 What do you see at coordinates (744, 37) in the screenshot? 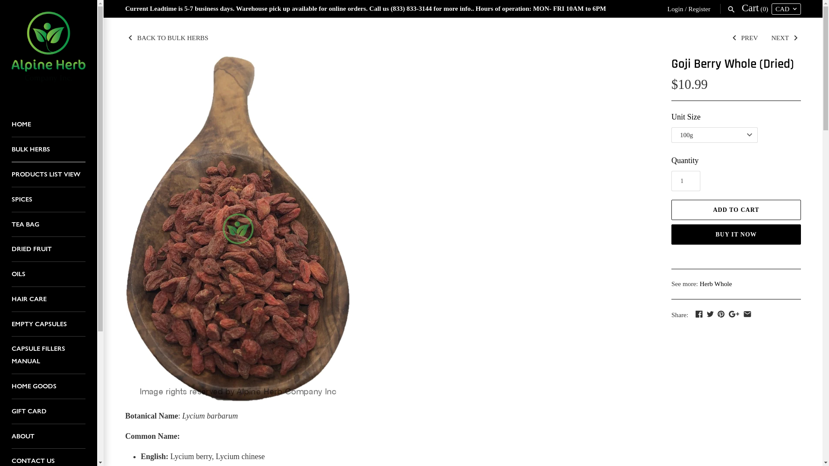
I see `LEFT PREV` at bounding box center [744, 37].